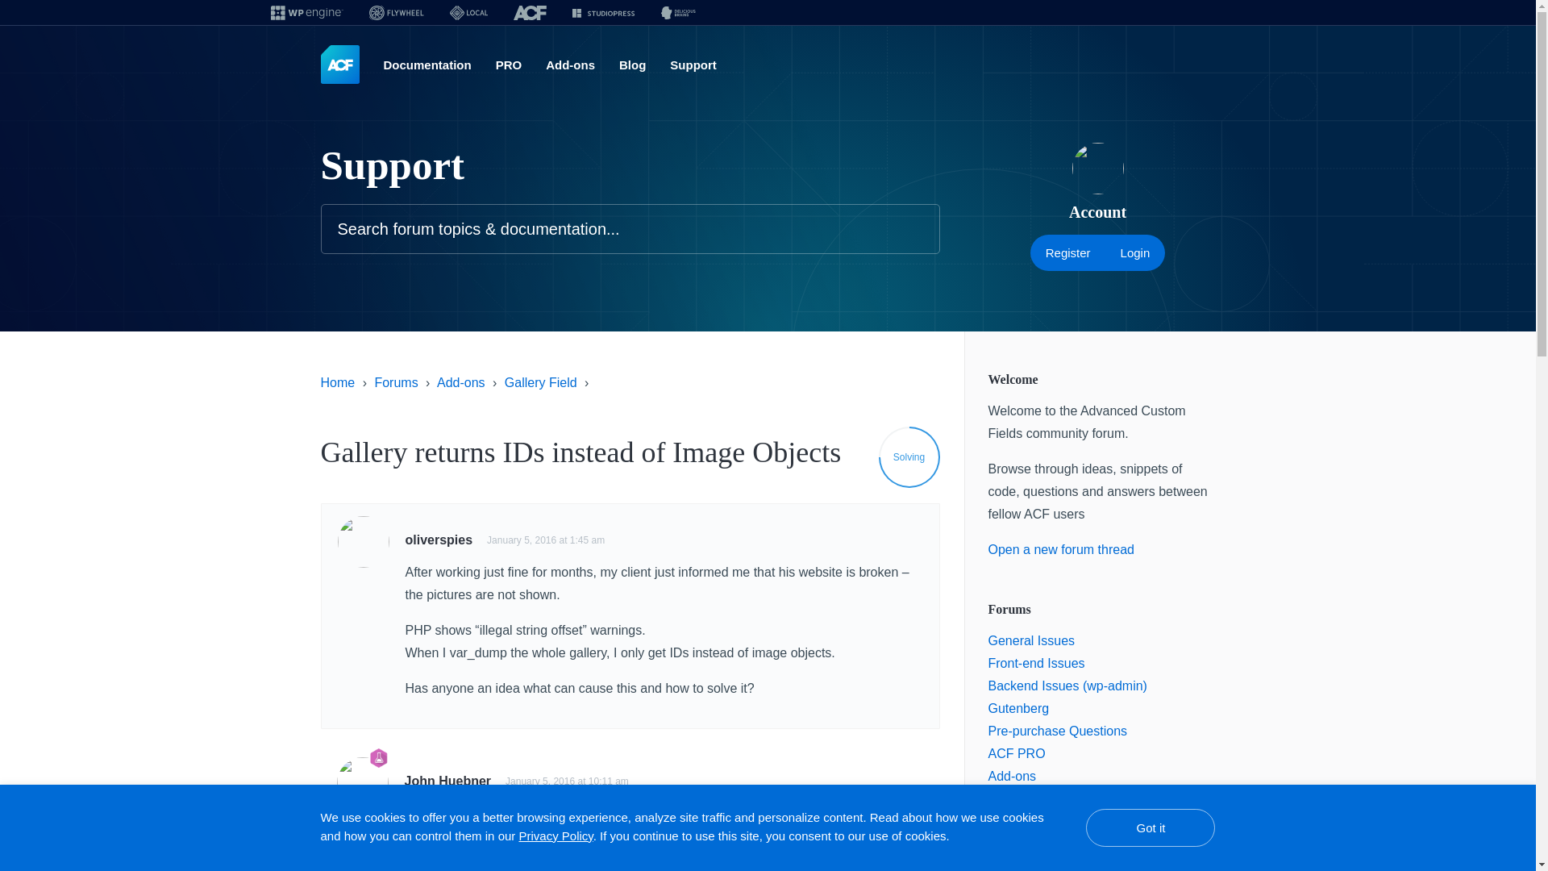 This screenshot has width=1548, height=871. I want to click on Feedback, so click(1017, 844).